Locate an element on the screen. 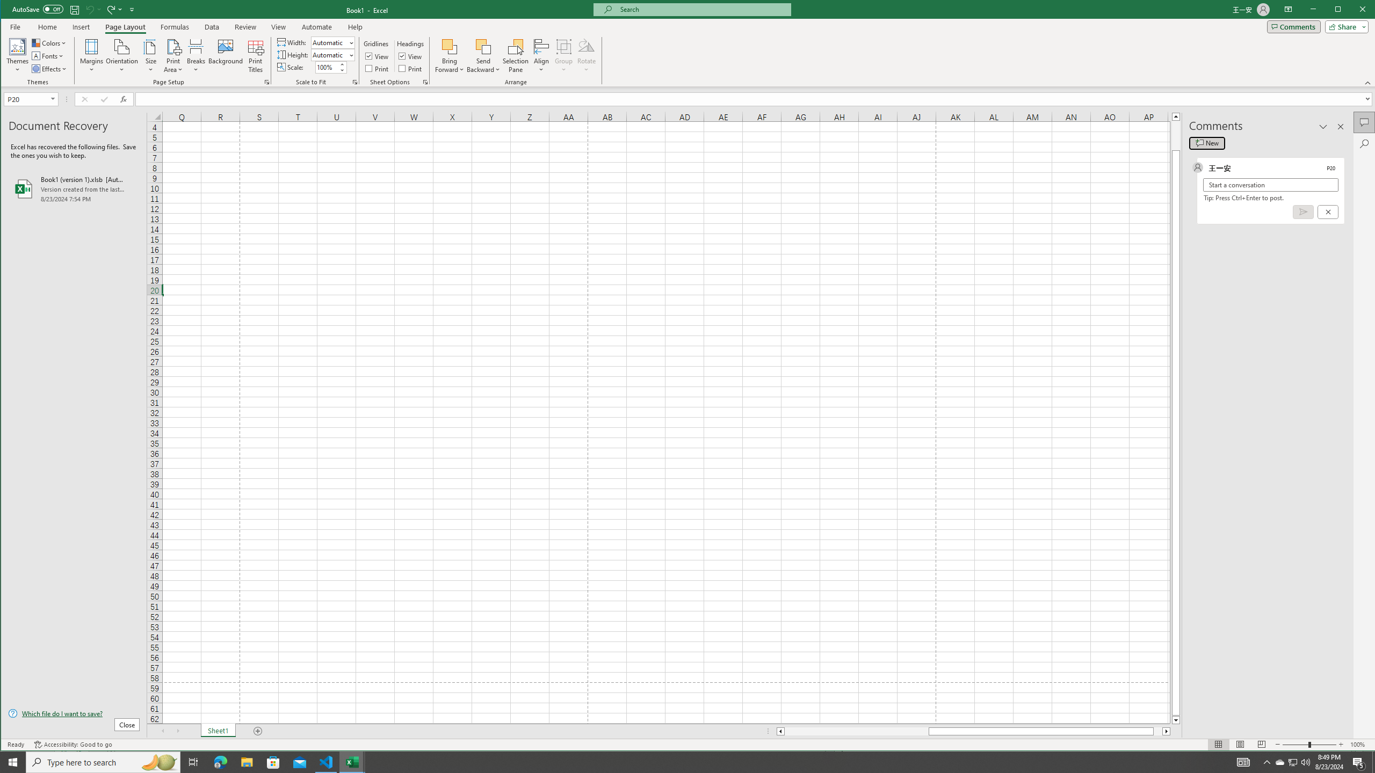 Image resolution: width=1375 pixels, height=773 pixels. Width is located at coordinates (330, 43).